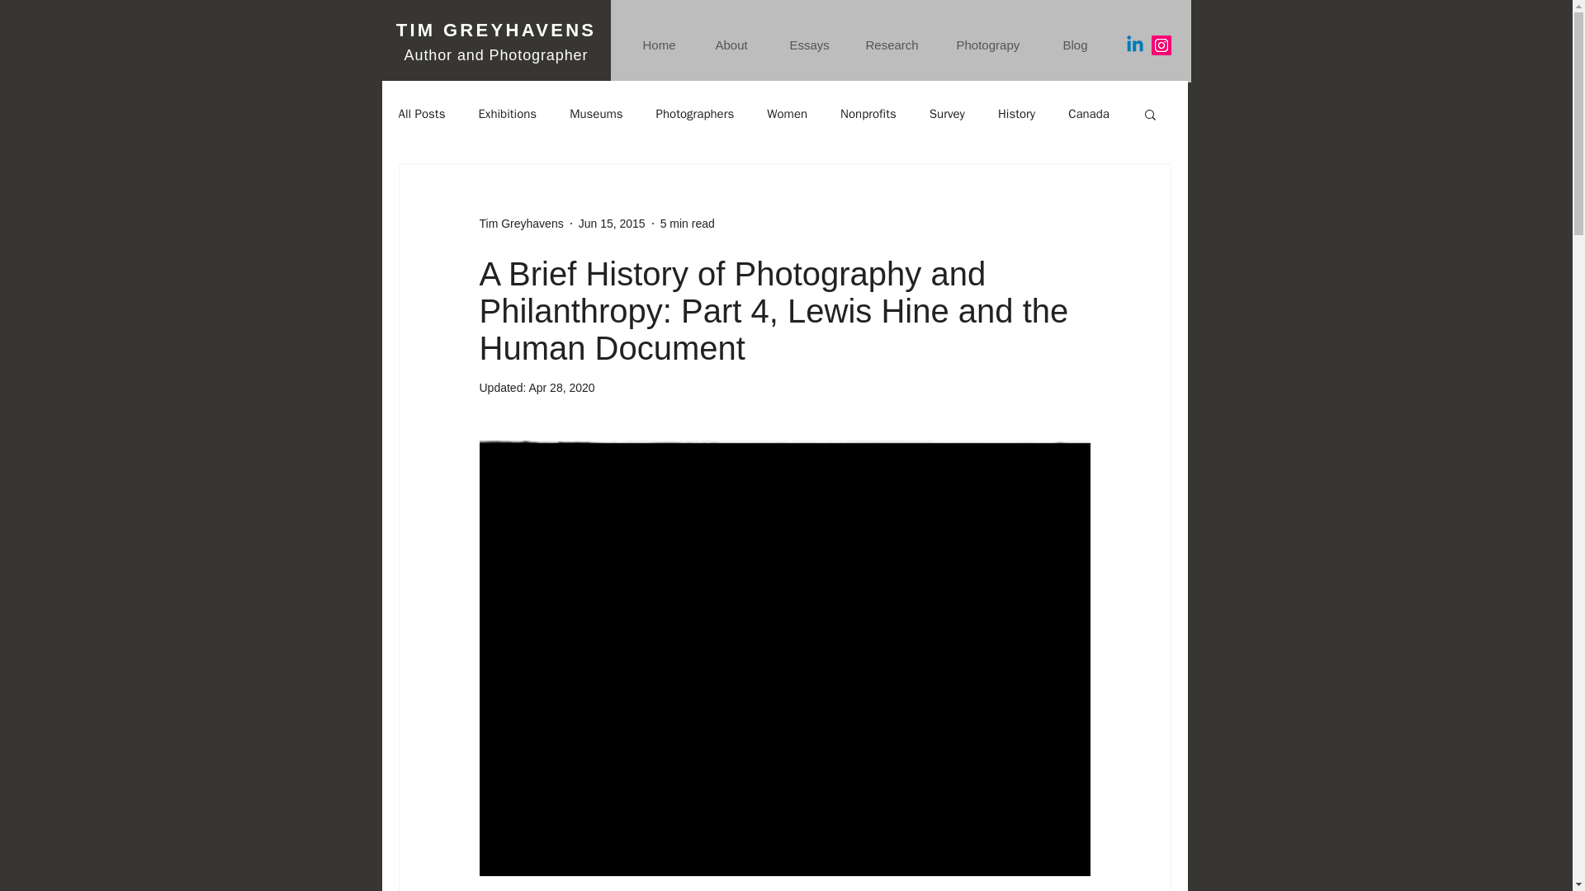  I want to click on Nonprofits, so click(868, 113).